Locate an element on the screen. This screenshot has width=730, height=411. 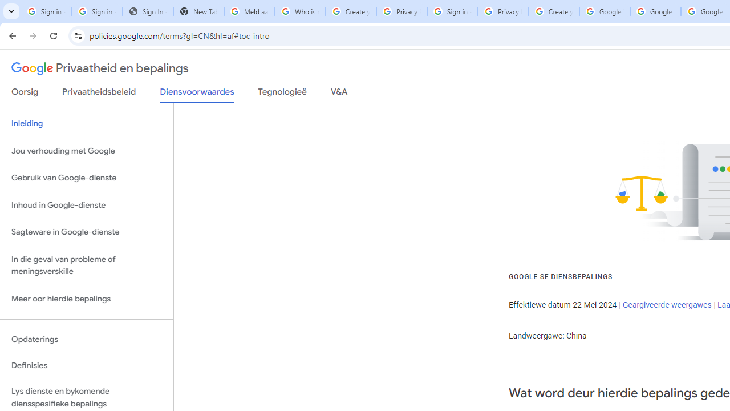
Oorsig is located at coordinates (25, 94).